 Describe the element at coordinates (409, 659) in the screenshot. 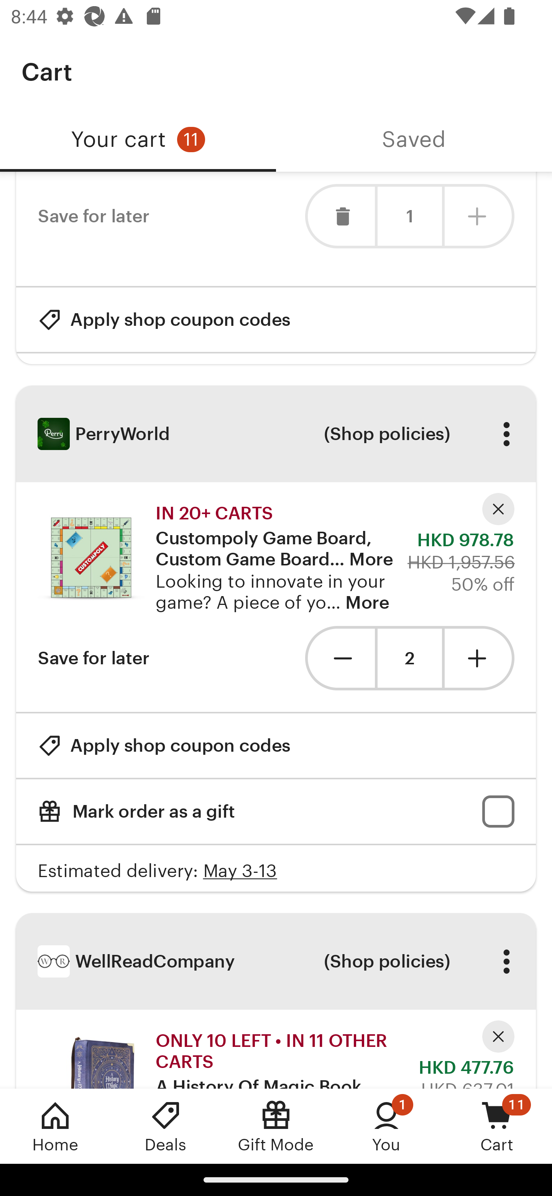

I see `2` at that location.